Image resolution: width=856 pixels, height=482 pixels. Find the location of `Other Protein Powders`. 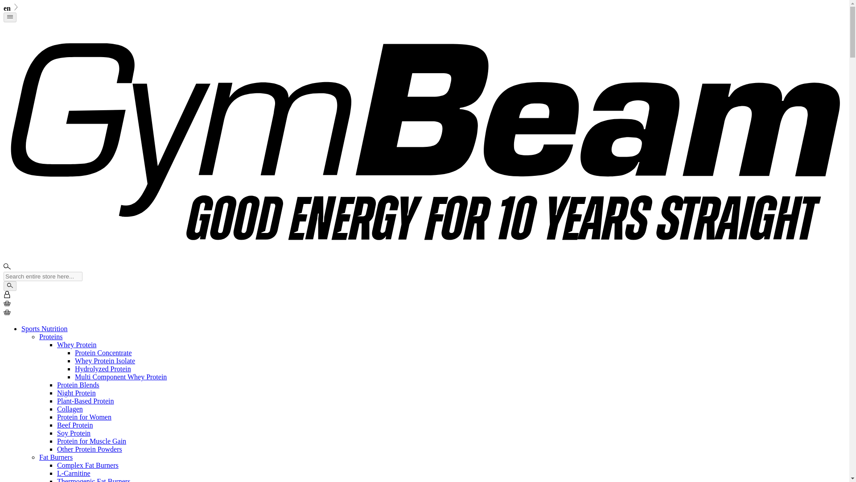

Other Protein Powders is located at coordinates (90, 449).